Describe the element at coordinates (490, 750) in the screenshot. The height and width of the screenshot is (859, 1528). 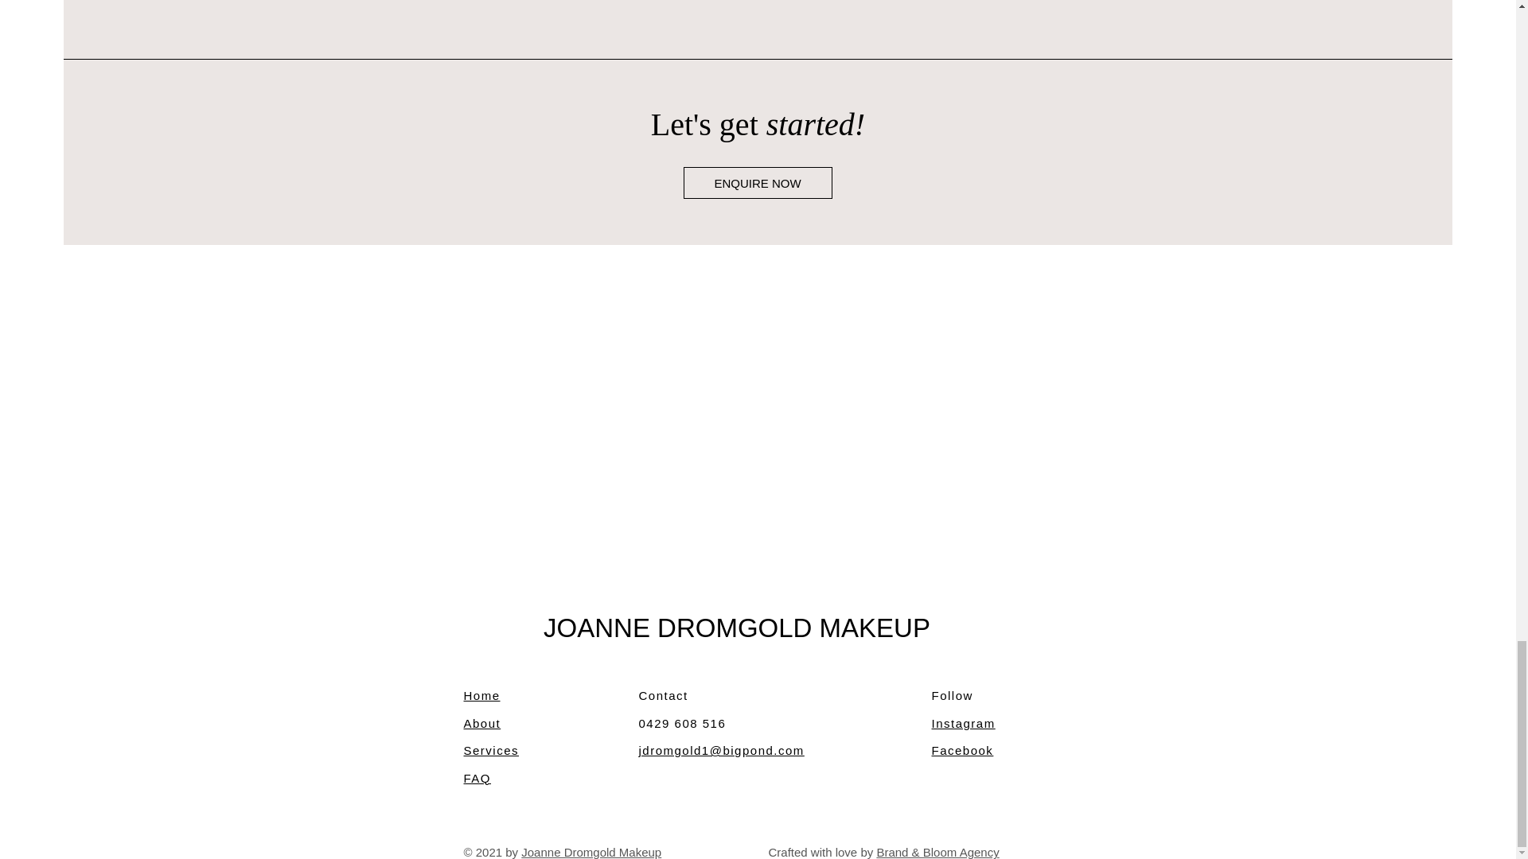
I see `Services` at that location.